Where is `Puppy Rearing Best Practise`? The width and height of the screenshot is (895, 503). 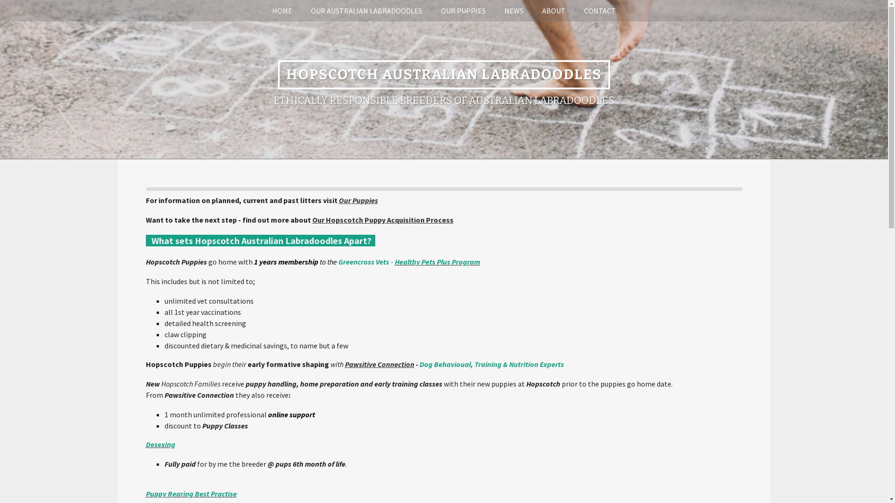 Puppy Rearing Best Practise is located at coordinates (191, 494).